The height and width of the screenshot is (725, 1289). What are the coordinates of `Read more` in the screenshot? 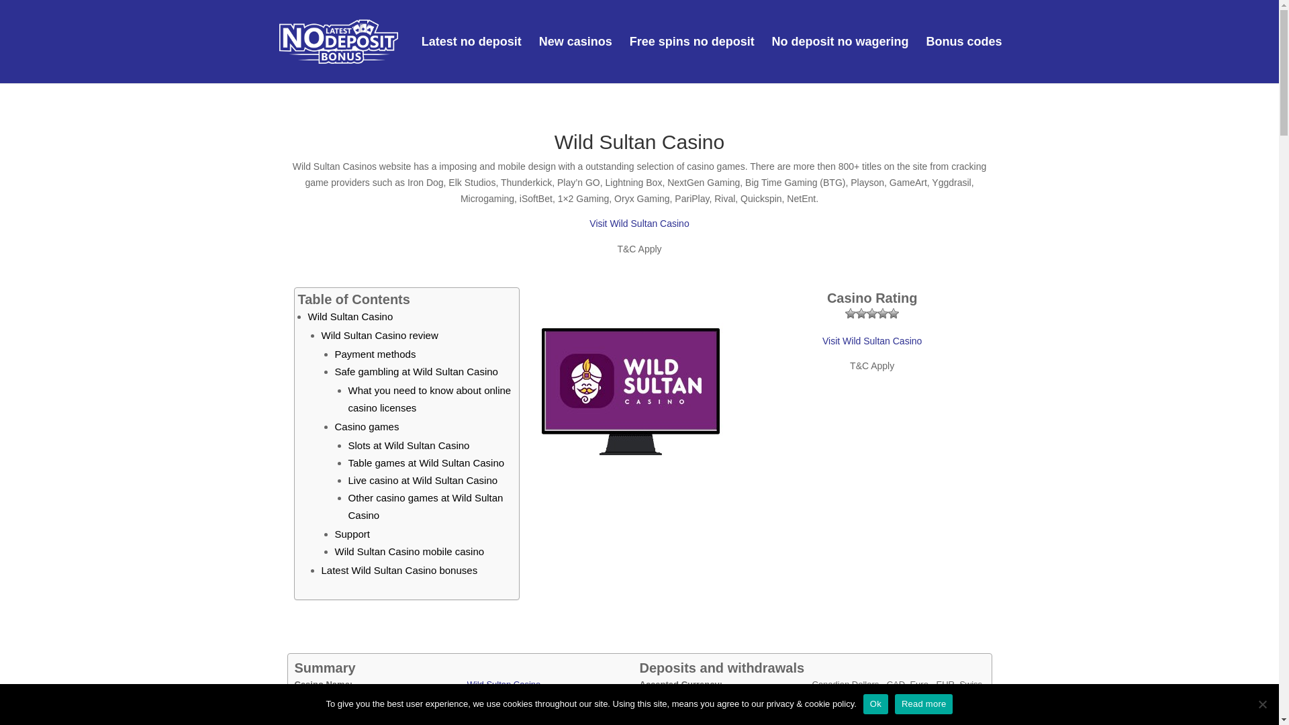 It's located at (924, 704).